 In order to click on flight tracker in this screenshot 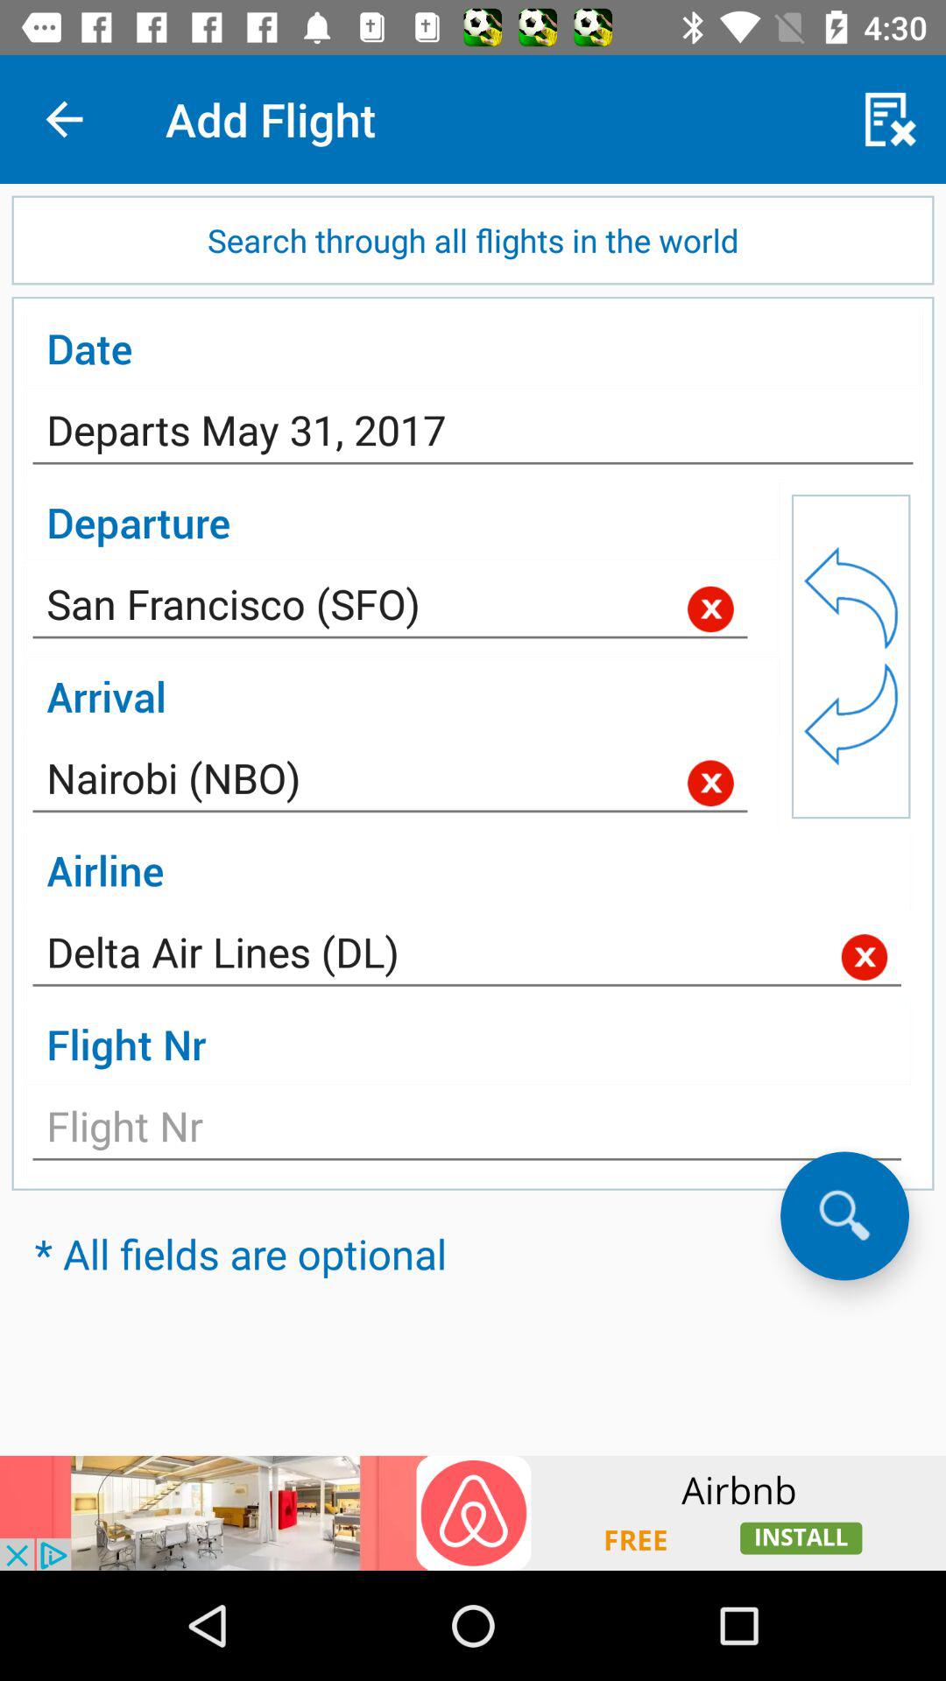, I will do `click(467, 1131)`.